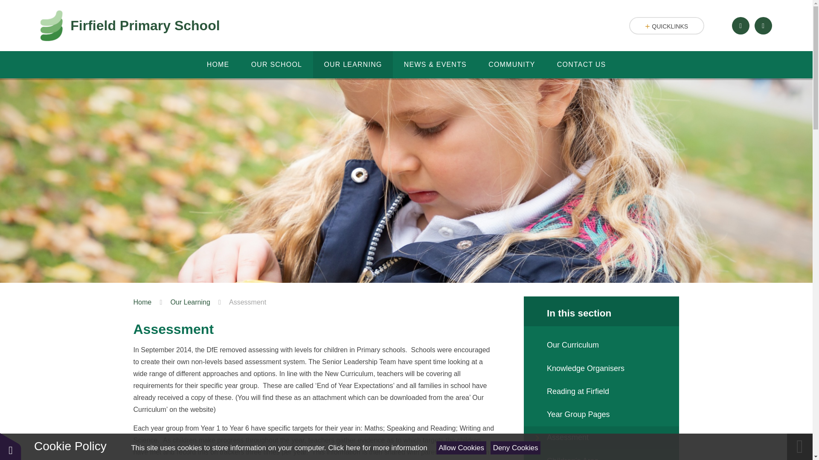  What do you see at coordinates (515, 448) in the screenshot?
I see `Deny Cookies` at bounding box center [515, 448].